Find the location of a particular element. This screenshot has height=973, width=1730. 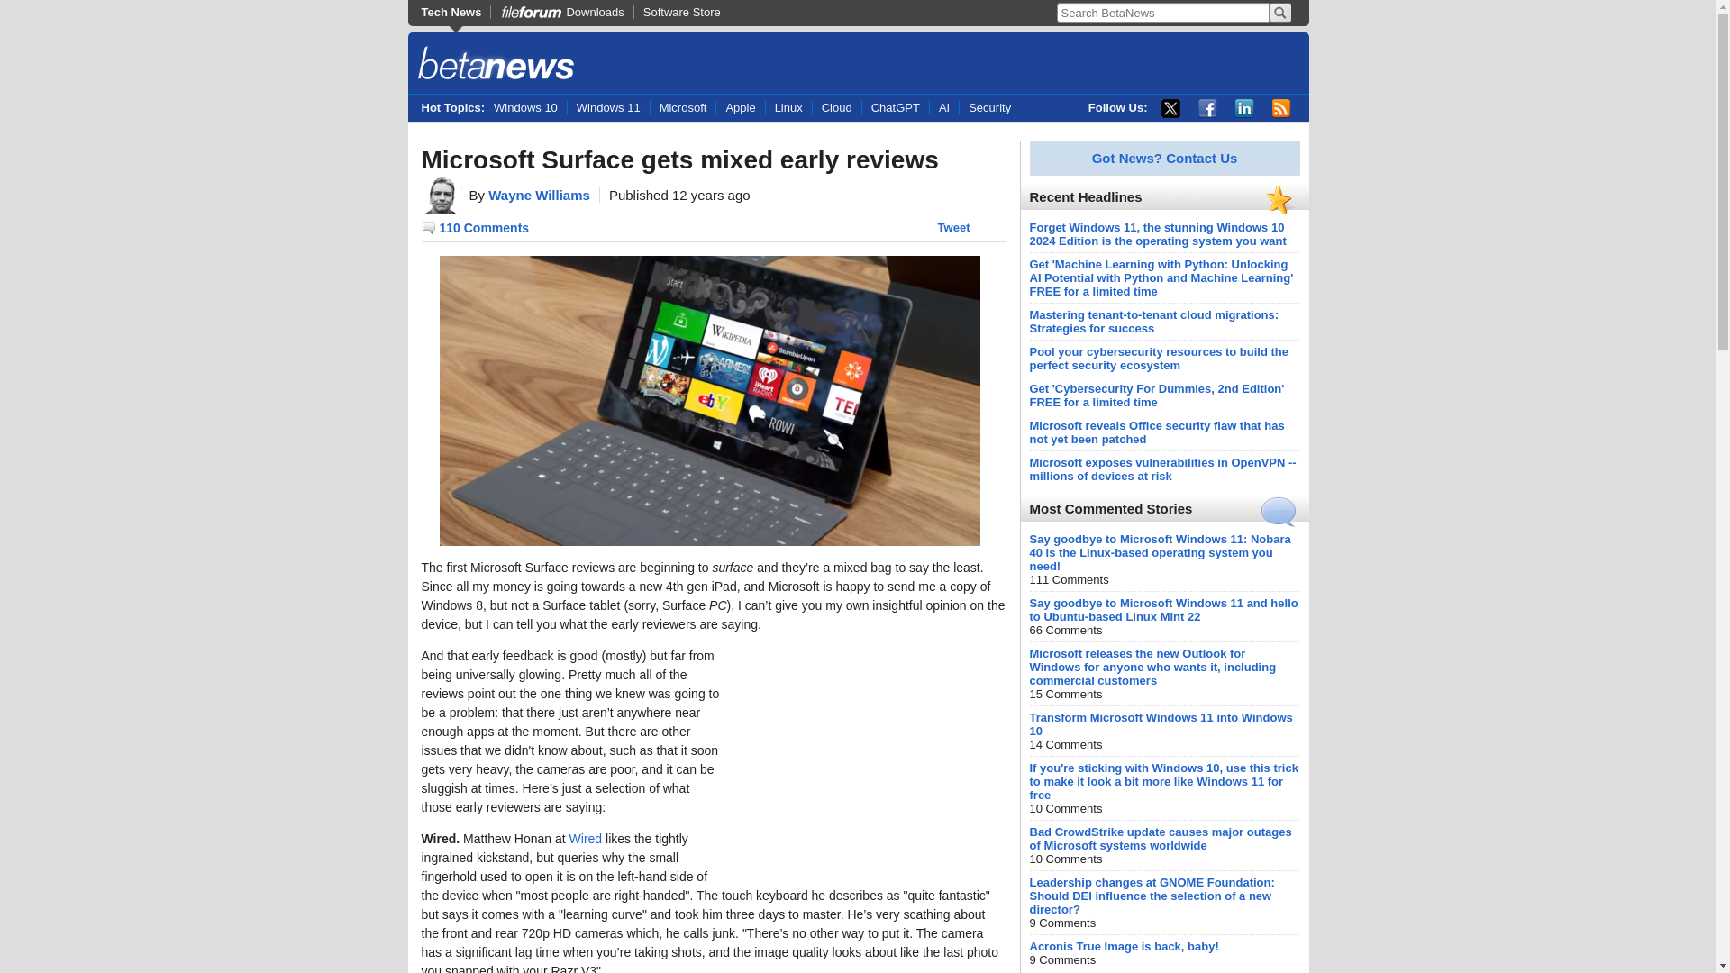

Advertisement is located at coordinates (870, 759).